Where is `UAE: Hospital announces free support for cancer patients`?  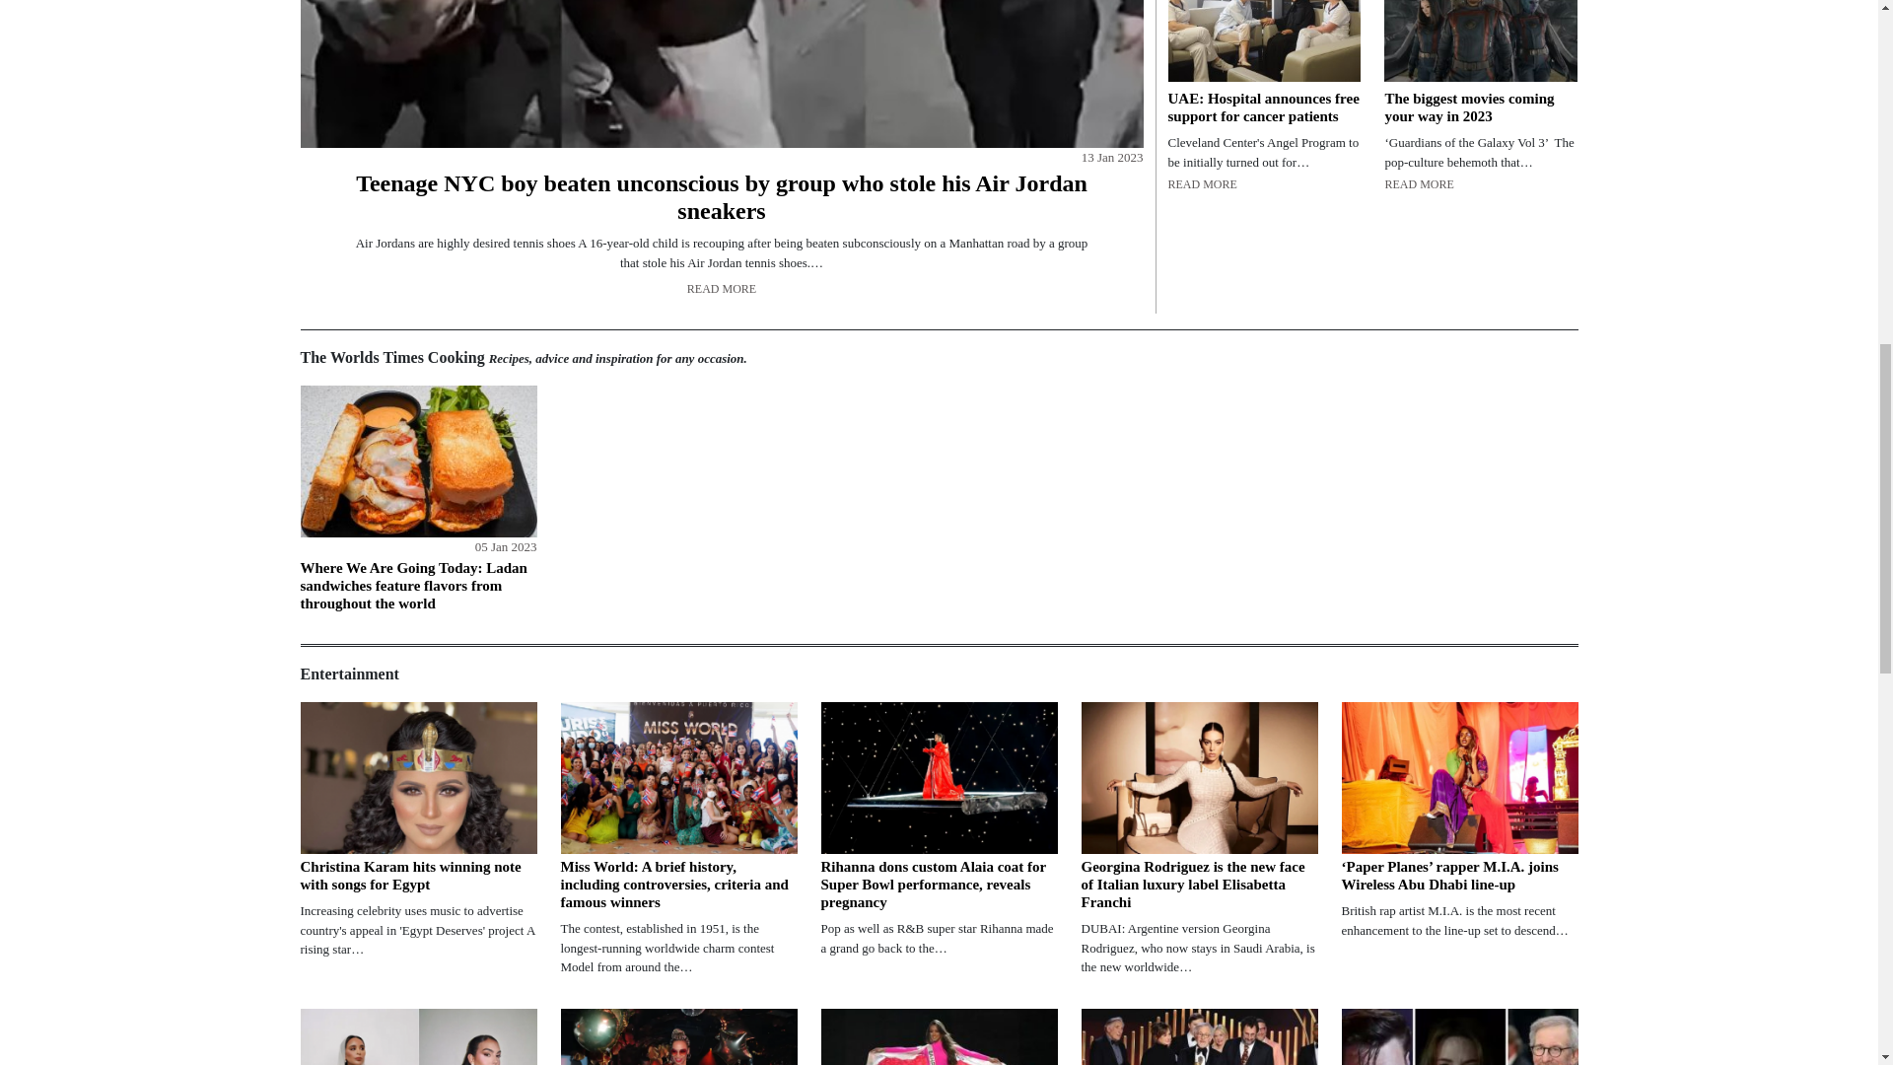
UAE: Hospital announces free support for cancer patients is located at coordinates (1264, 41).